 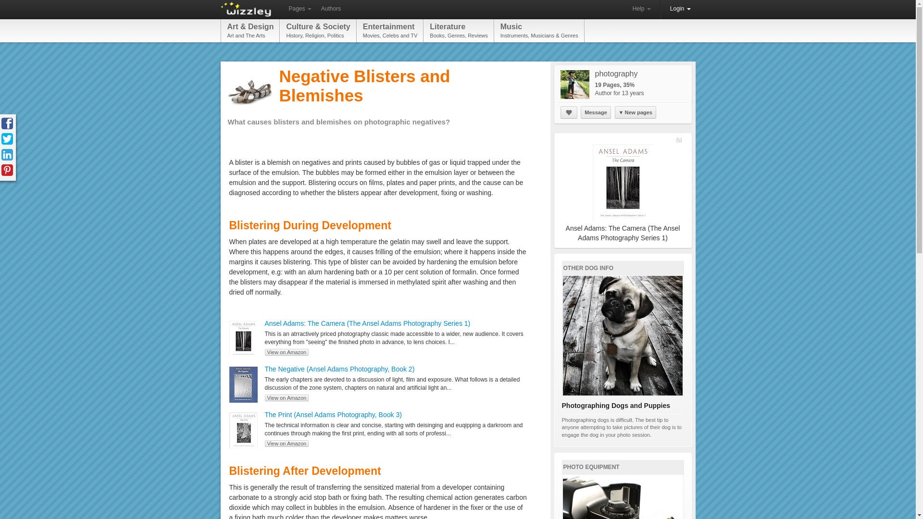 What do you see at coordinates (641, 9) in the screenshot?
I see `Message` at bounding box center [641, 9].